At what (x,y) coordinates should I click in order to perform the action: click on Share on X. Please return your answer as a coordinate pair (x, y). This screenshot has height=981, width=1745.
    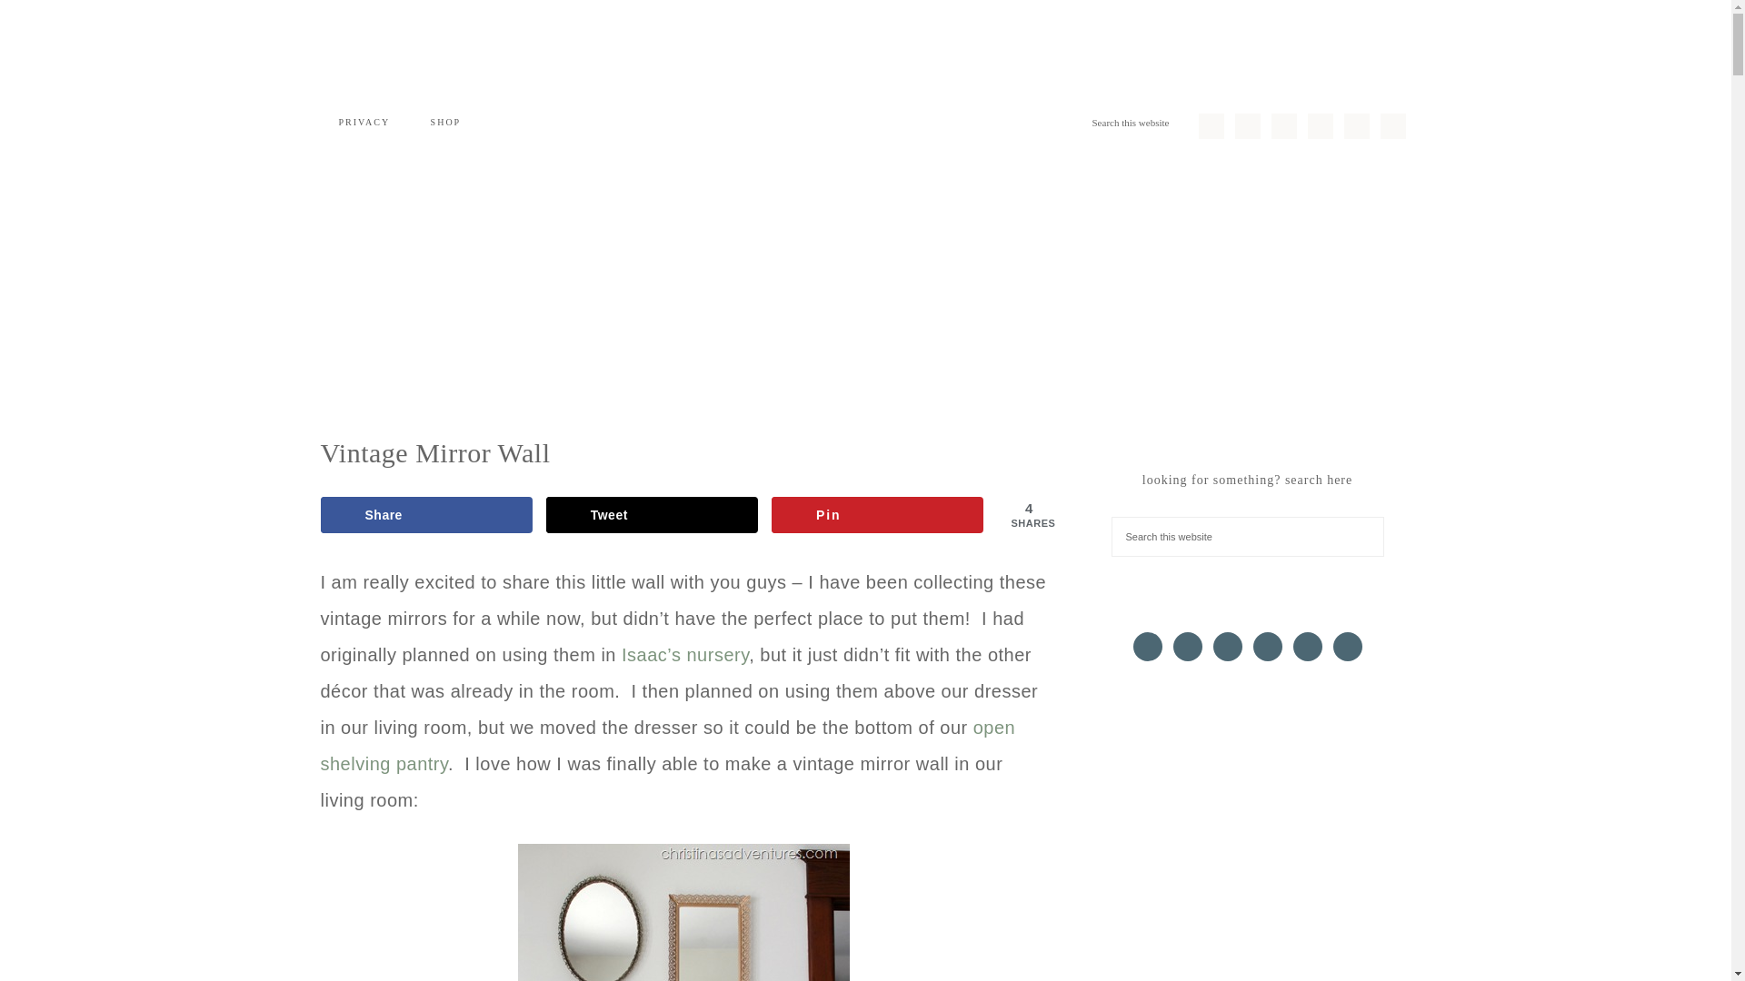
    Looking at the image, I should click on (653, 514).